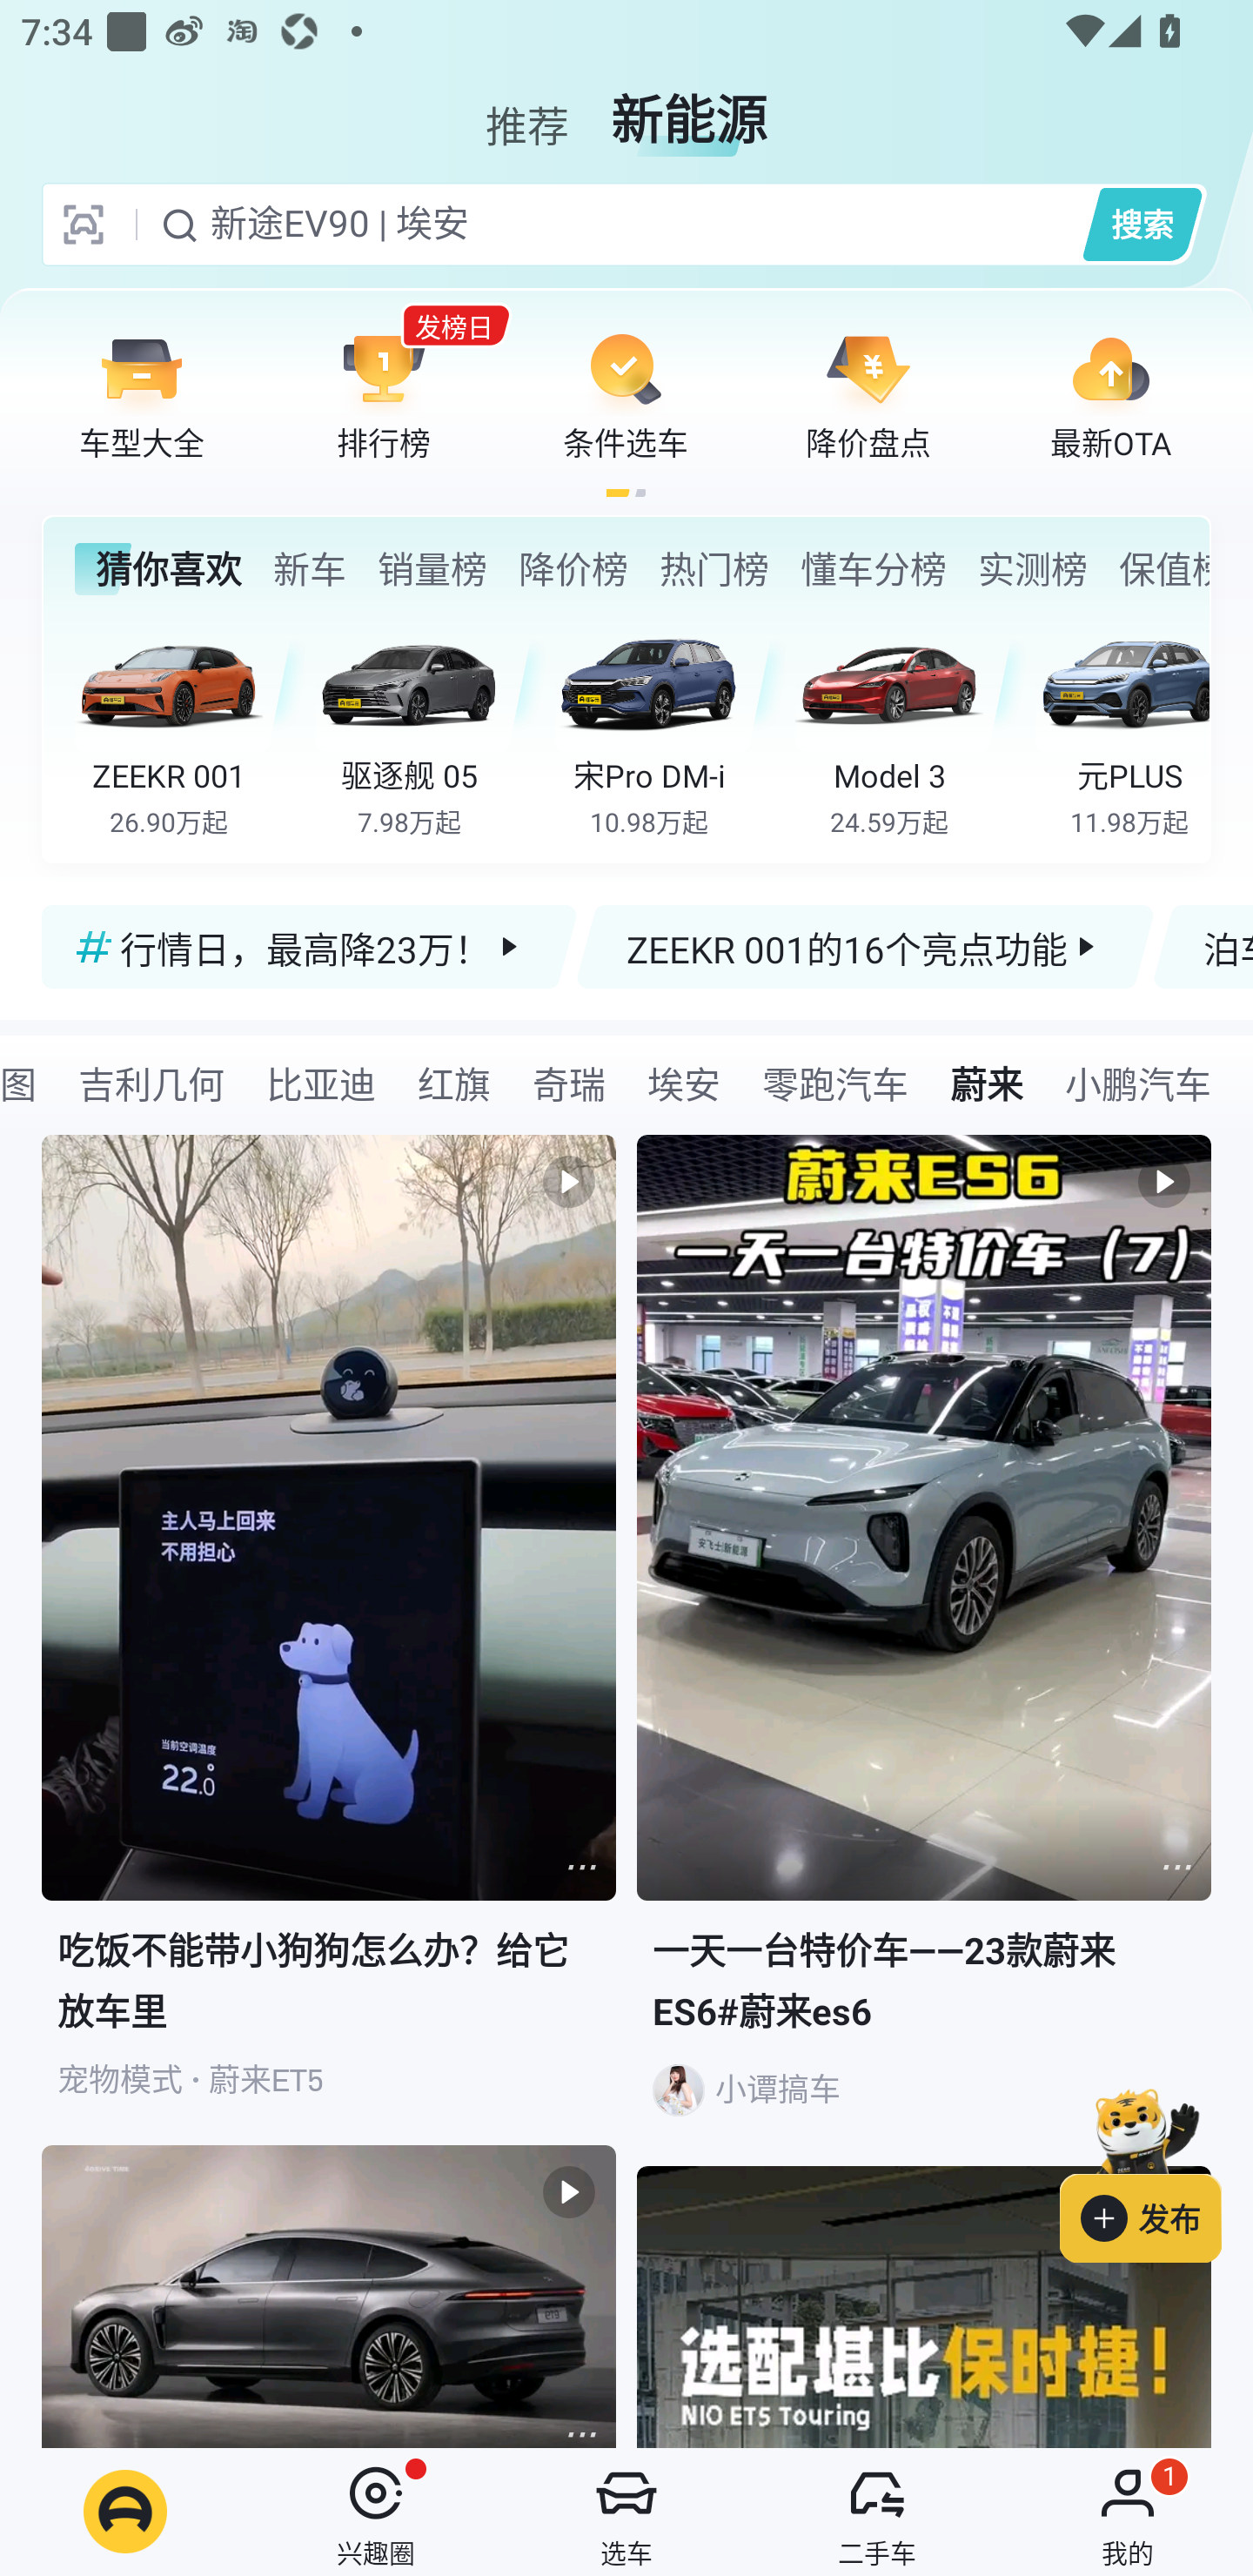  I want to click on ZEEKR 001 26.90万起, so click(190, 728).